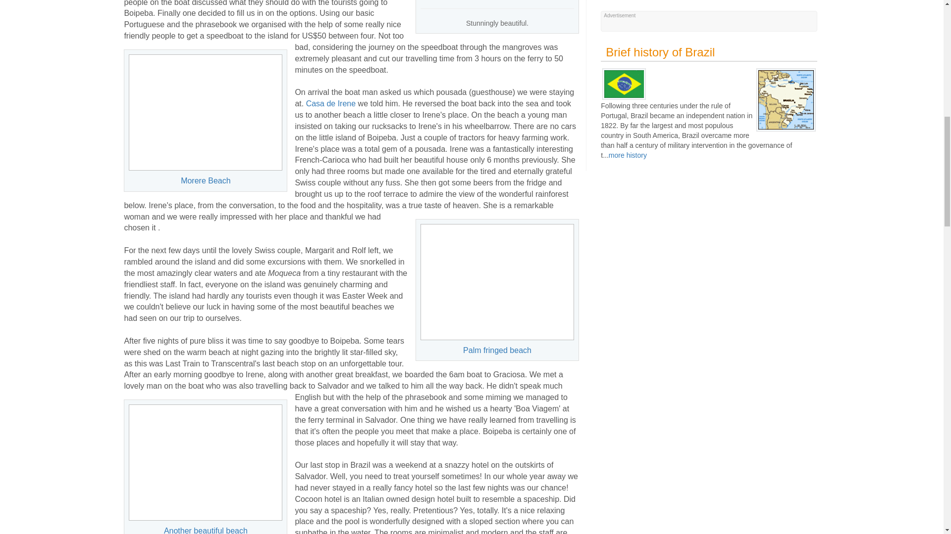 The image size is (951, 534). Describe the element at coordinates (205, 462) in the screenshot. I see `Another beautiful beach` at that location.